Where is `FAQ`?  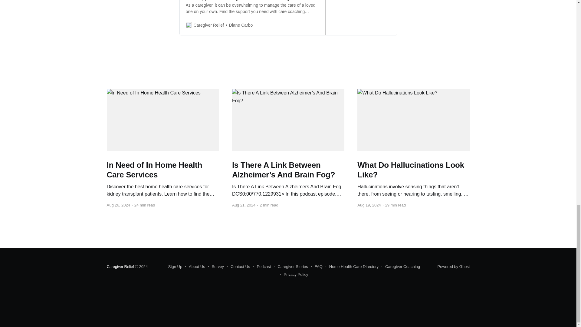
FAQ is located at coordinates (317, 267).